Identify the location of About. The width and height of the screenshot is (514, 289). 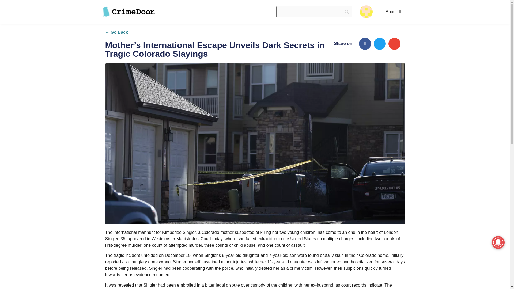
(393, 12).